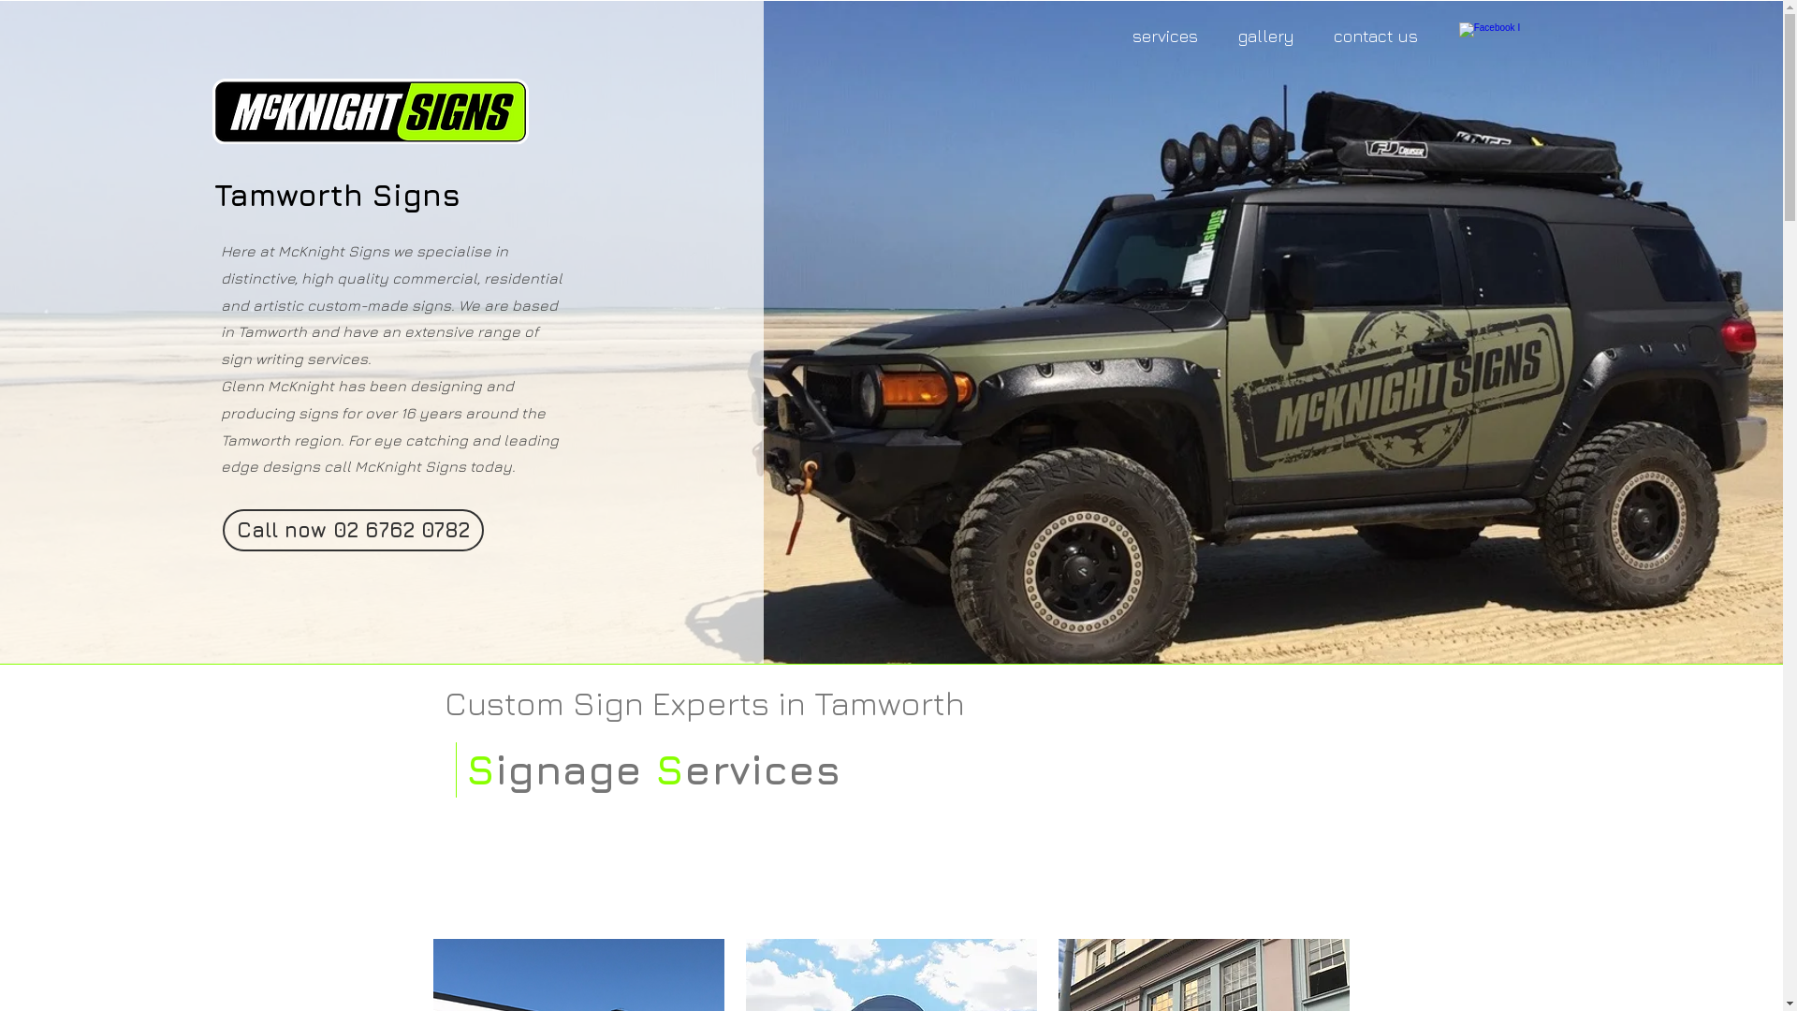  What do you see at coordinates (1166, 37) in the screenshot?
I see `services` at bounding box center [1166, 37].